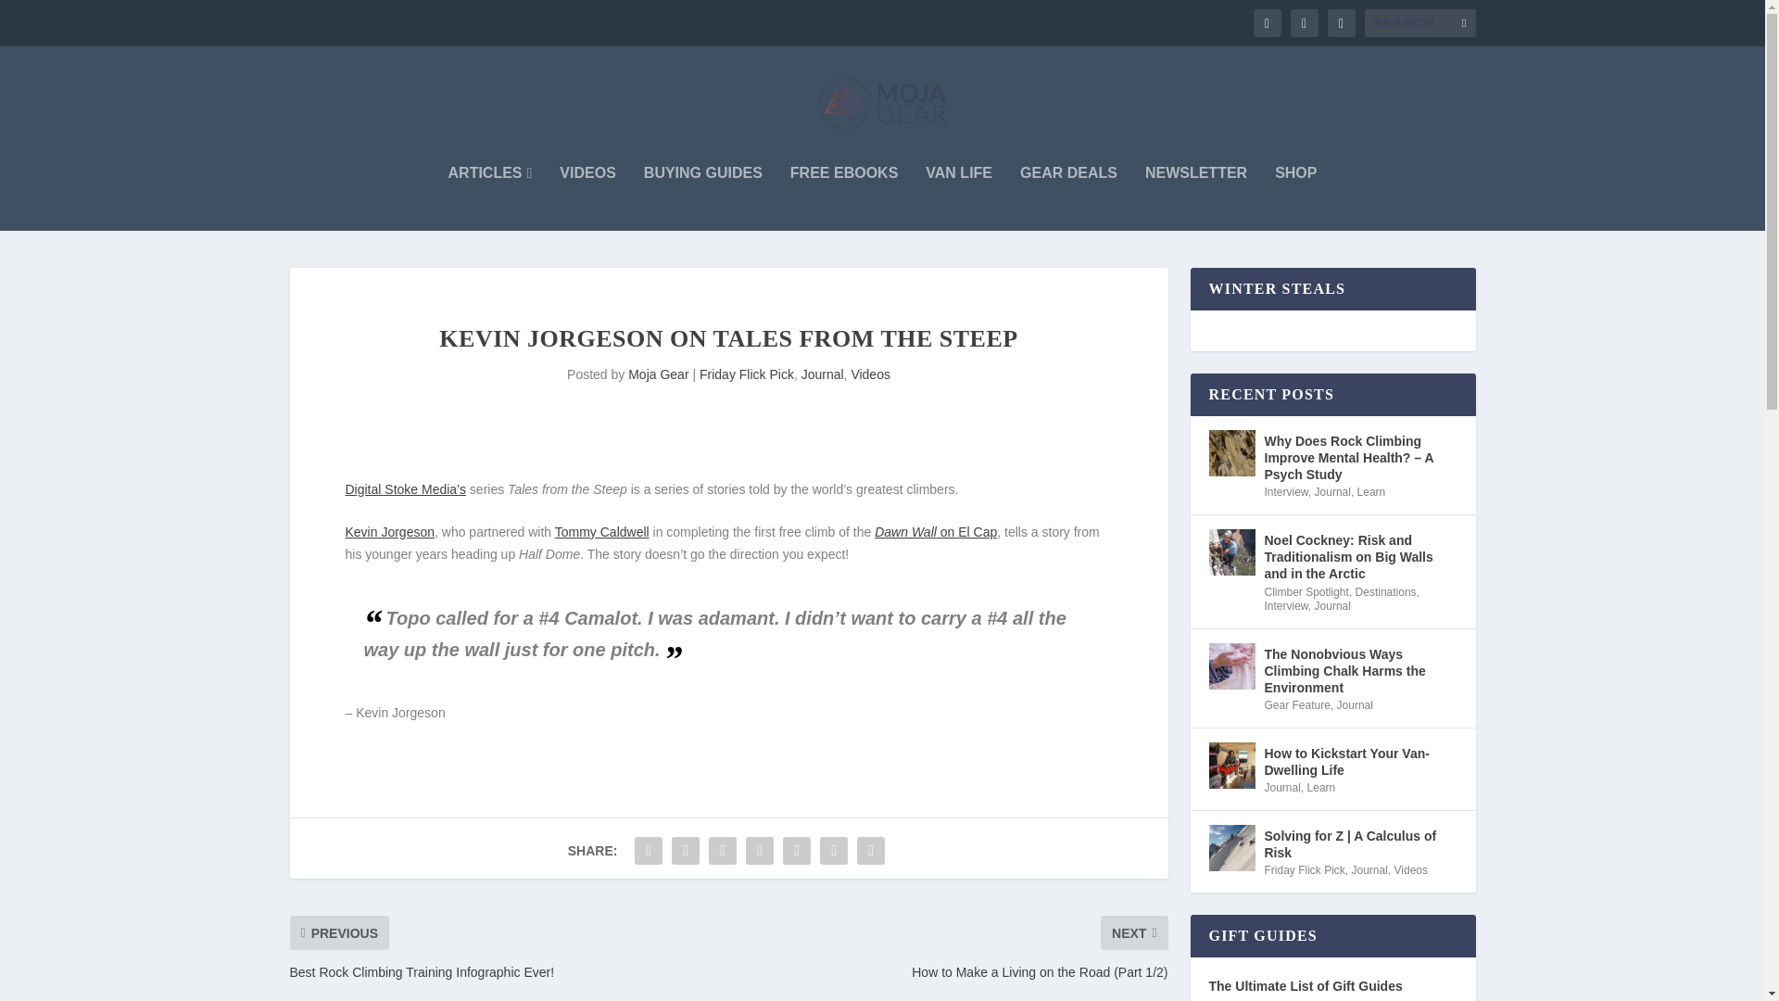  Describe the element at coordinates (489, 198) in the screenshot. I see `ARTICLES` at that location.